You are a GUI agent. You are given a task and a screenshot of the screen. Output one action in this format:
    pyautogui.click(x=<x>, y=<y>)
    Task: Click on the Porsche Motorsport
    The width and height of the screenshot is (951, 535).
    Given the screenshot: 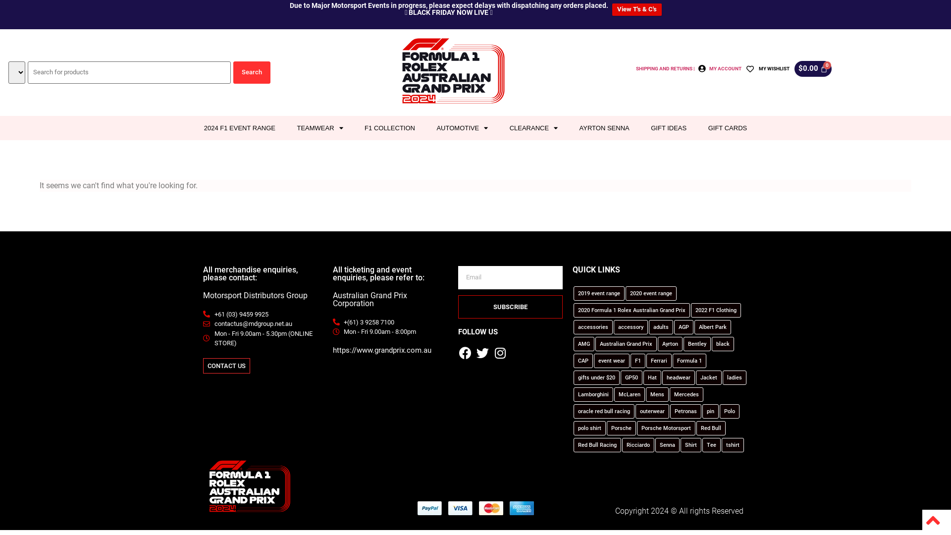 What is the action you would take?
    pyautogui.click(x=666, y=428)
    